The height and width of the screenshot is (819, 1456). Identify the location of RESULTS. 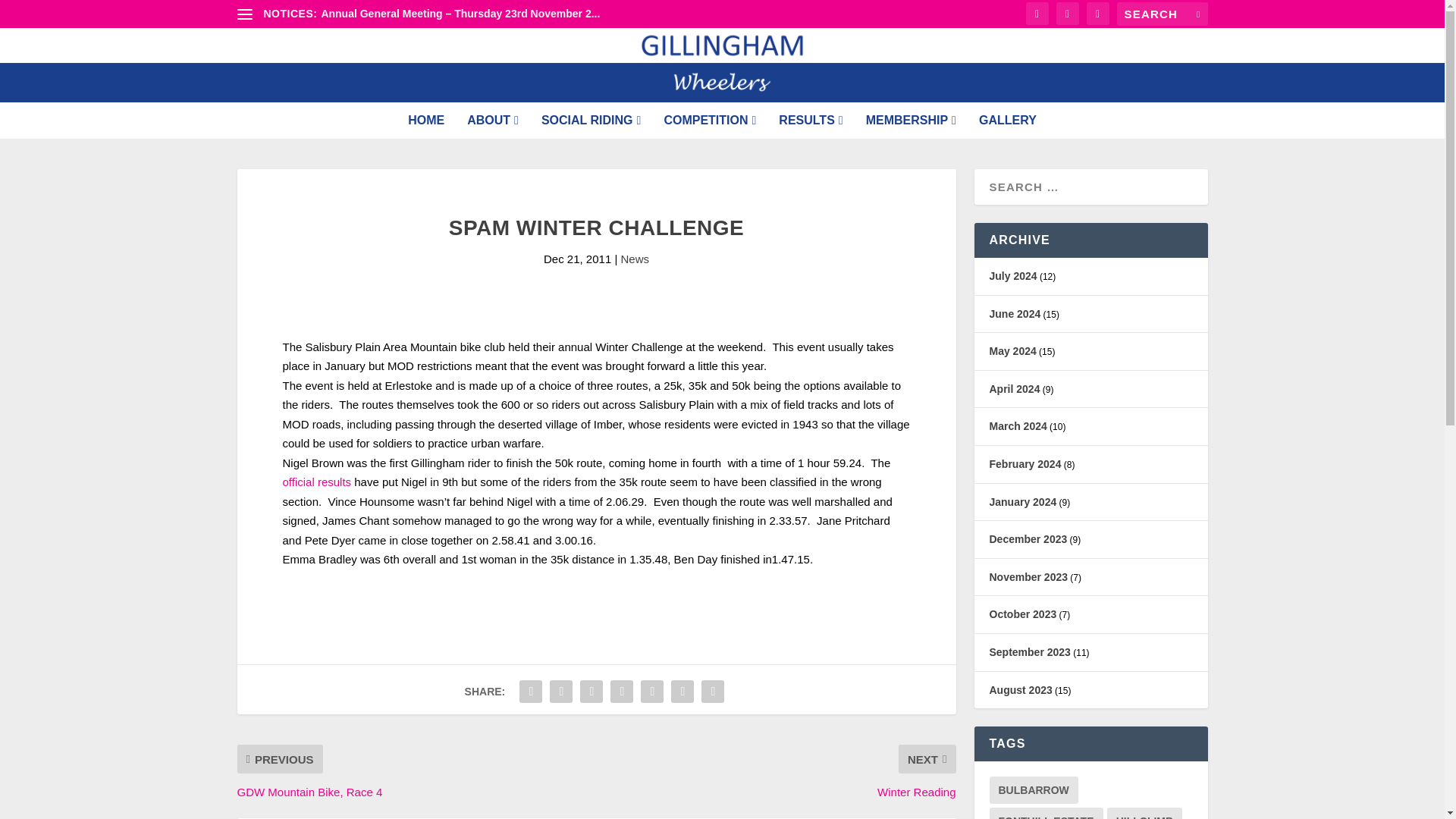
(811, 121).